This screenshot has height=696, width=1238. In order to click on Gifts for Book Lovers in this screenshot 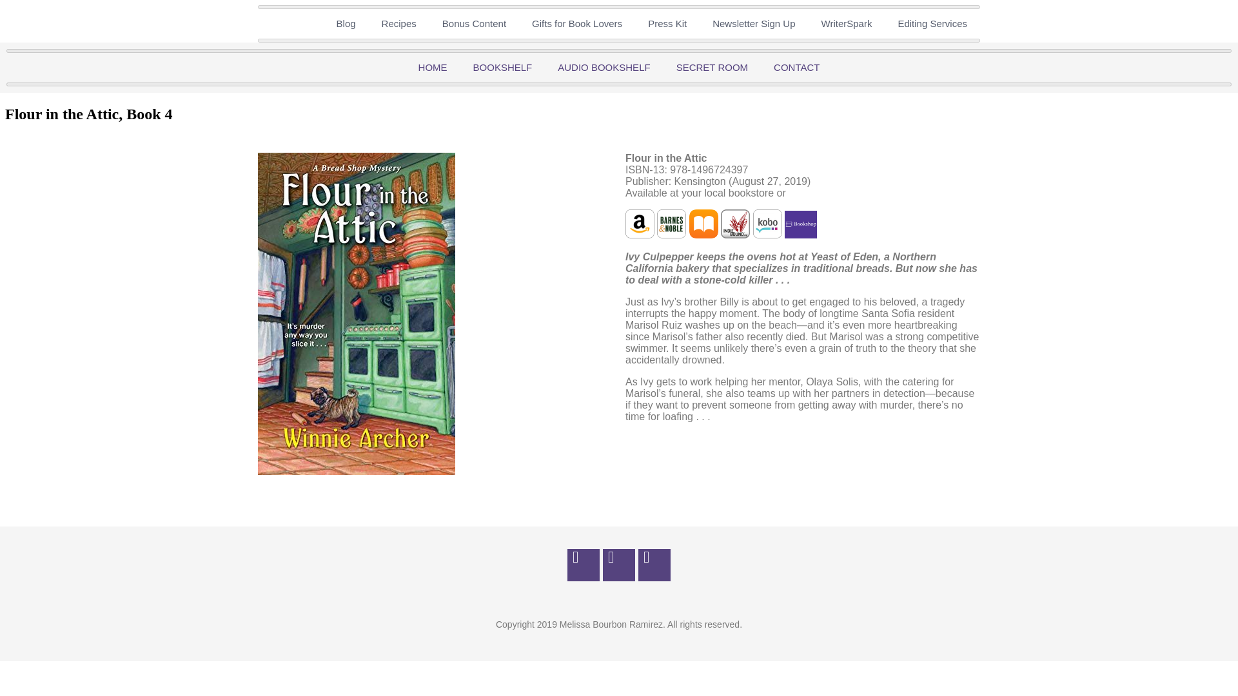, I will do `click(576, 24)`.